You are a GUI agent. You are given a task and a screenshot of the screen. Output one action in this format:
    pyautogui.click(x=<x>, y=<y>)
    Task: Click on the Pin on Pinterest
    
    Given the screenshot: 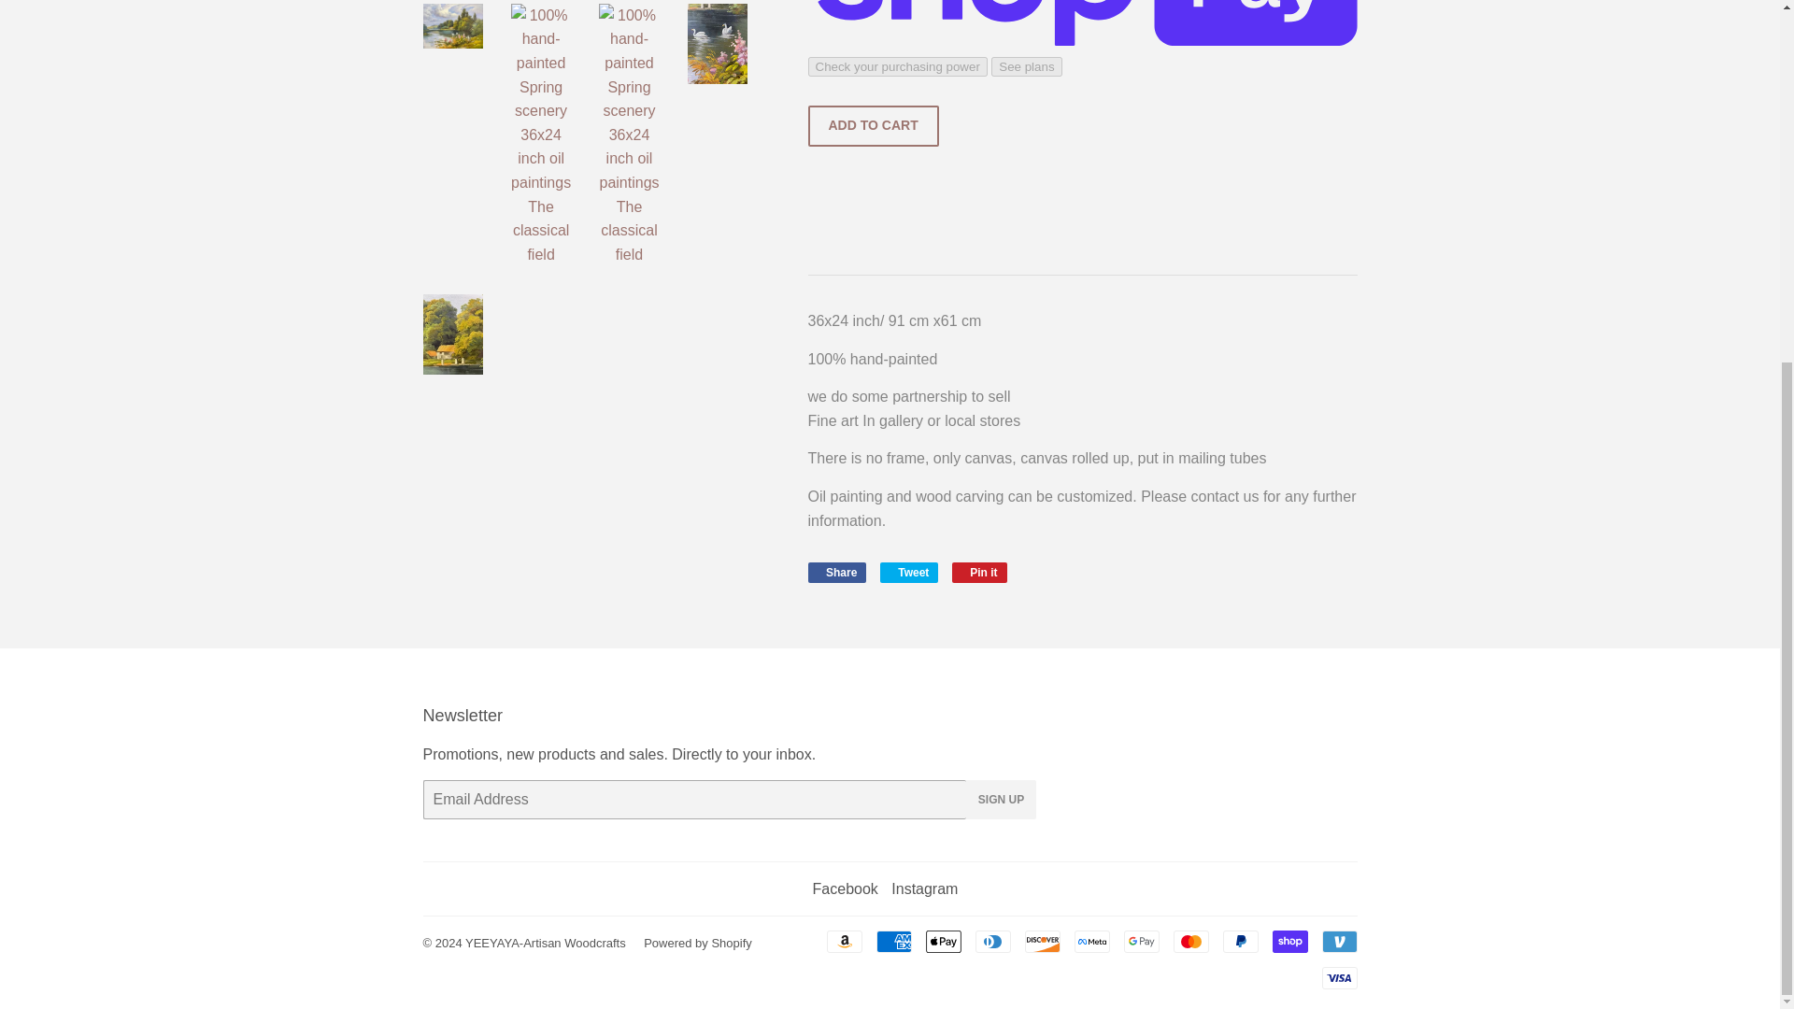 What is the action you would take?
    pyautogui.click(x=979, y=572)
    